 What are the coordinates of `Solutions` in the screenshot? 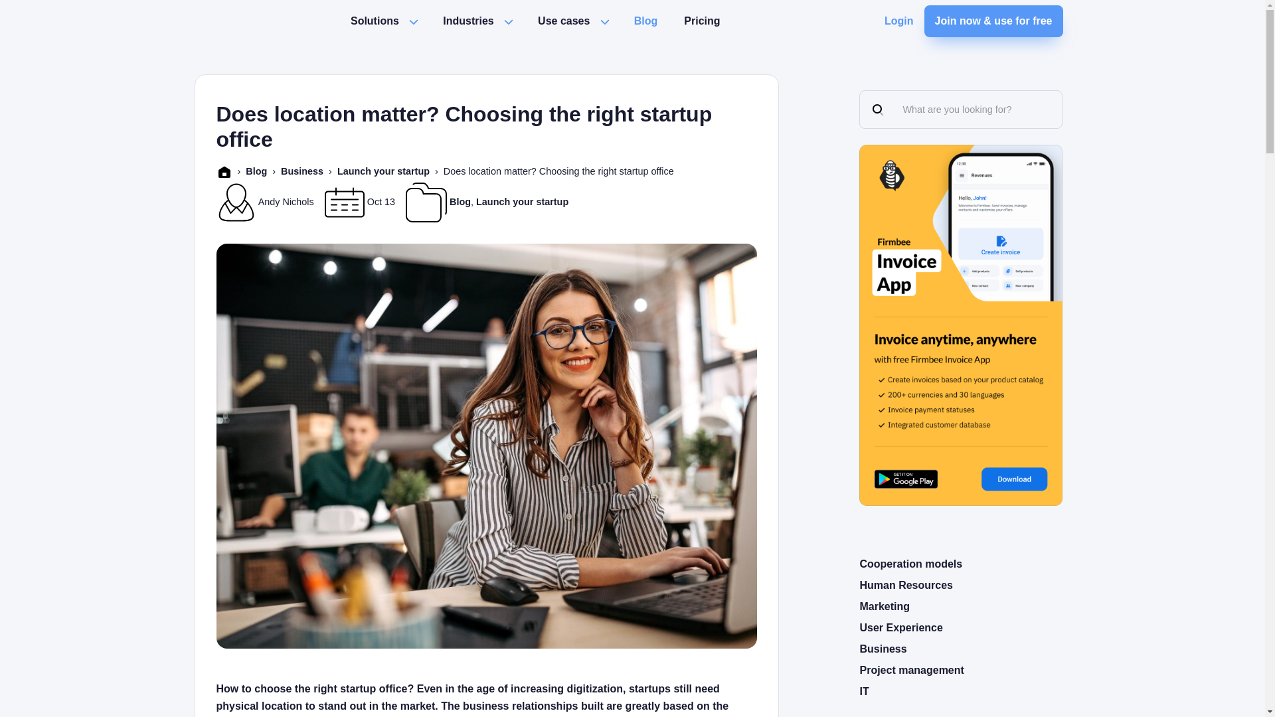 It's located at (375, 21).